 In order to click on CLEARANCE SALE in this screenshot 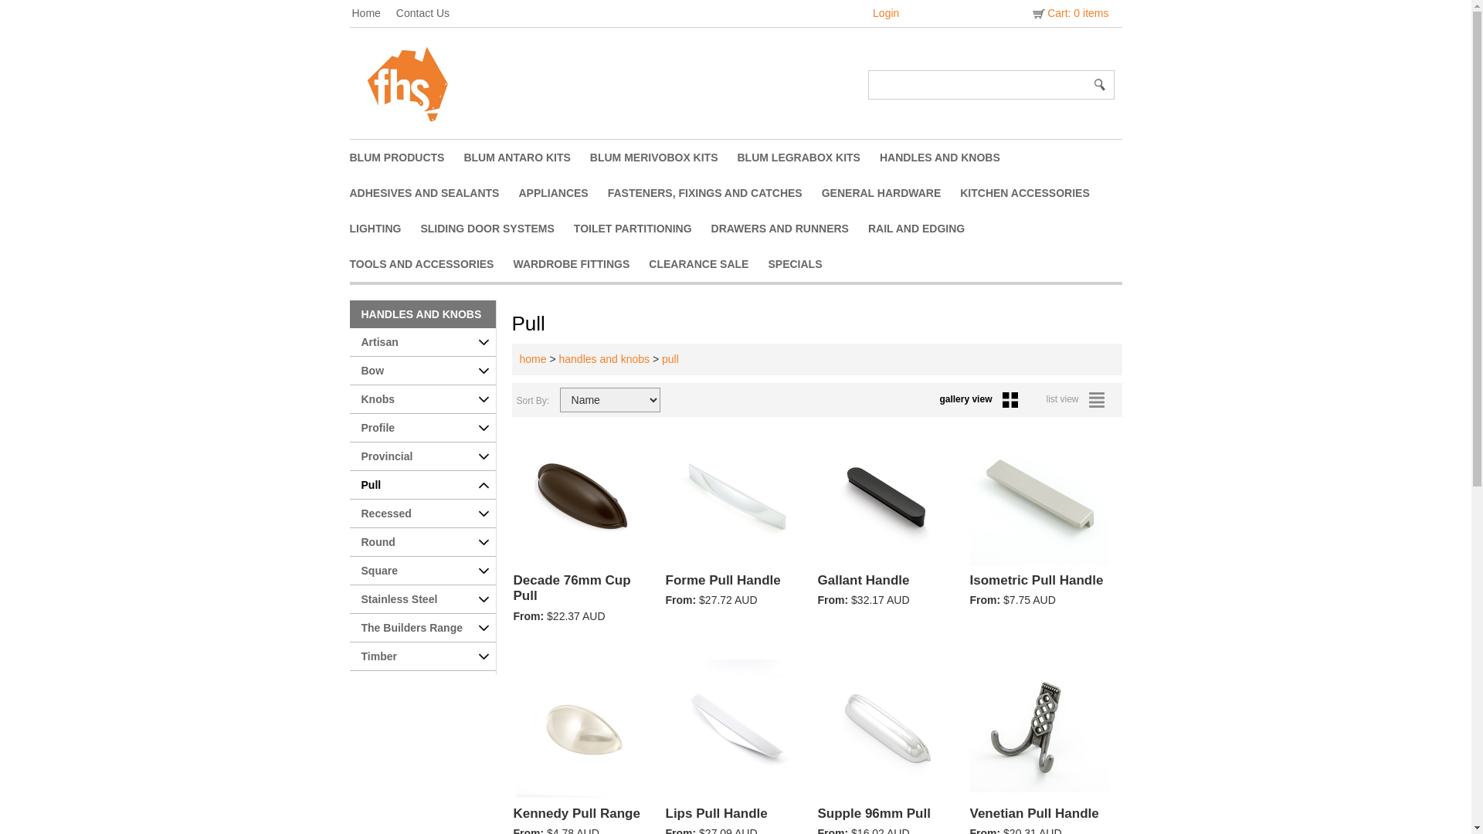, I will do `click(708, 264)`.